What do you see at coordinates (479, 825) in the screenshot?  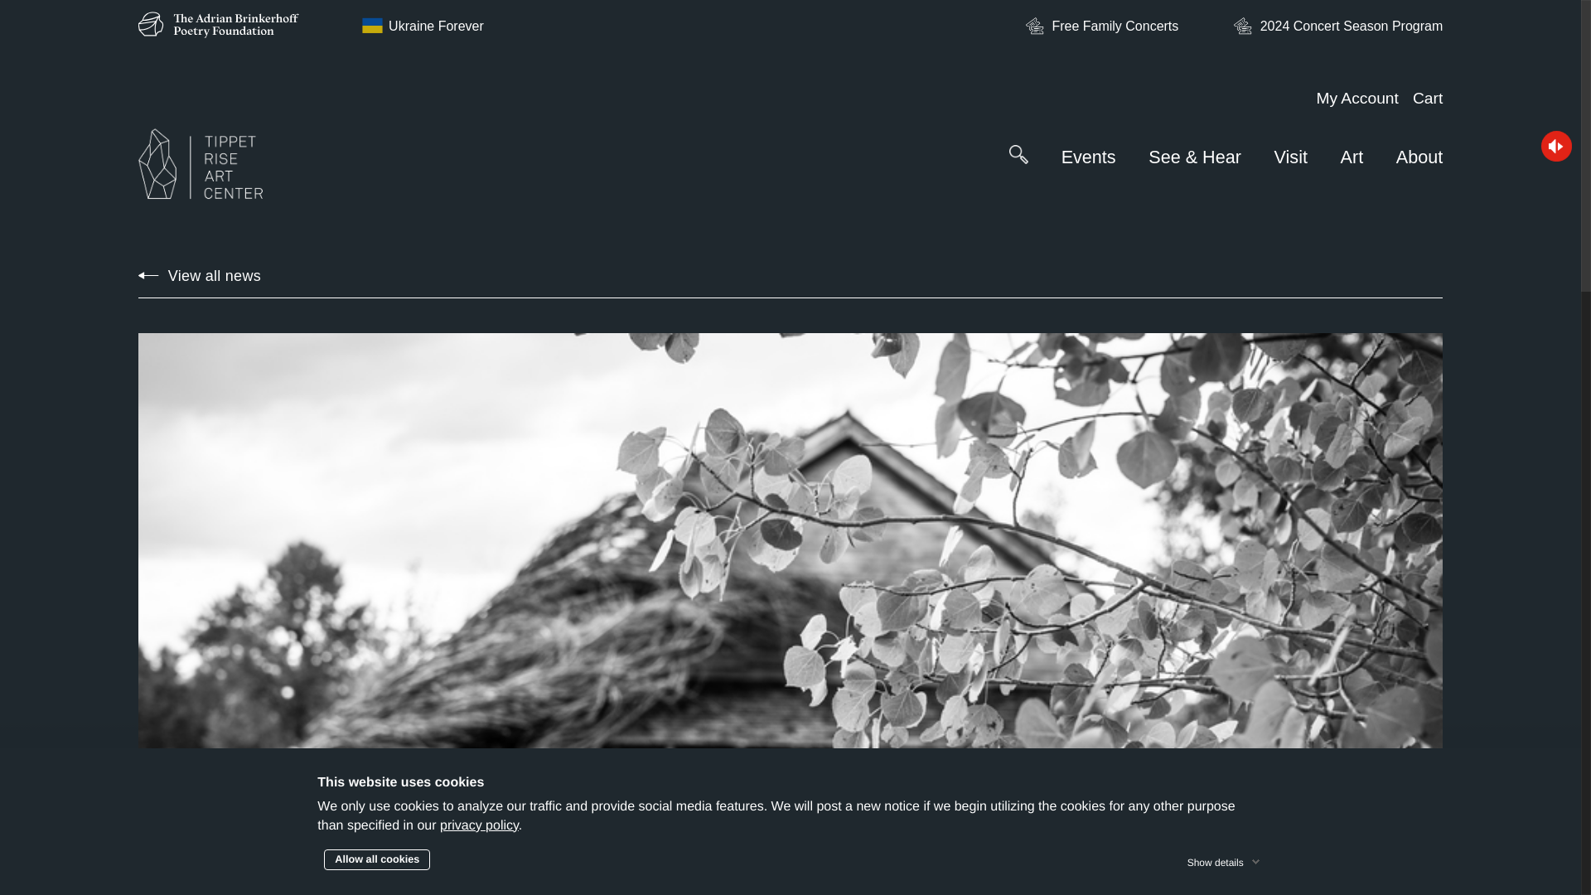 I see `privacy policy` at bounding box center [479, 825].